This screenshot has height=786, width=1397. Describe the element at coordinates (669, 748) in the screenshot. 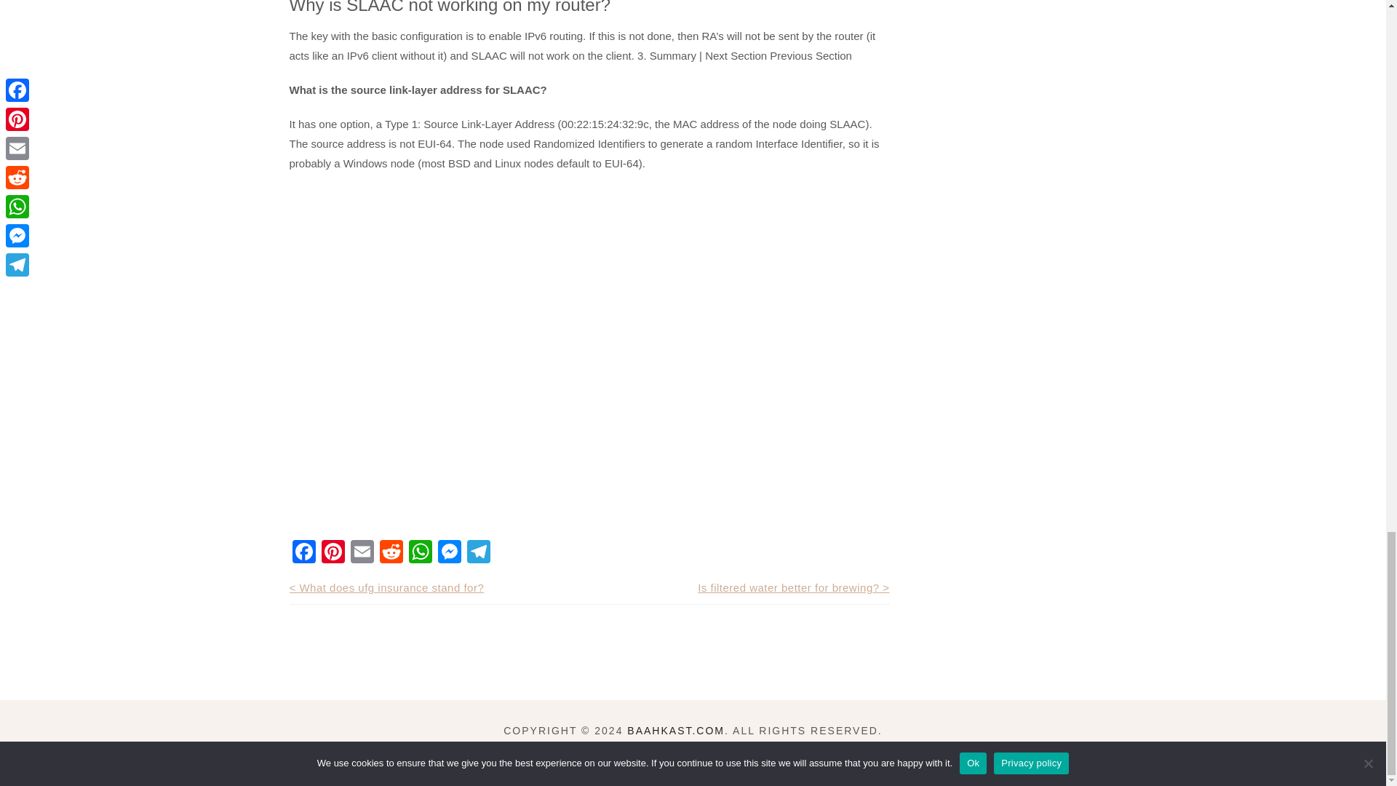

I see `VolThemes` at that location.